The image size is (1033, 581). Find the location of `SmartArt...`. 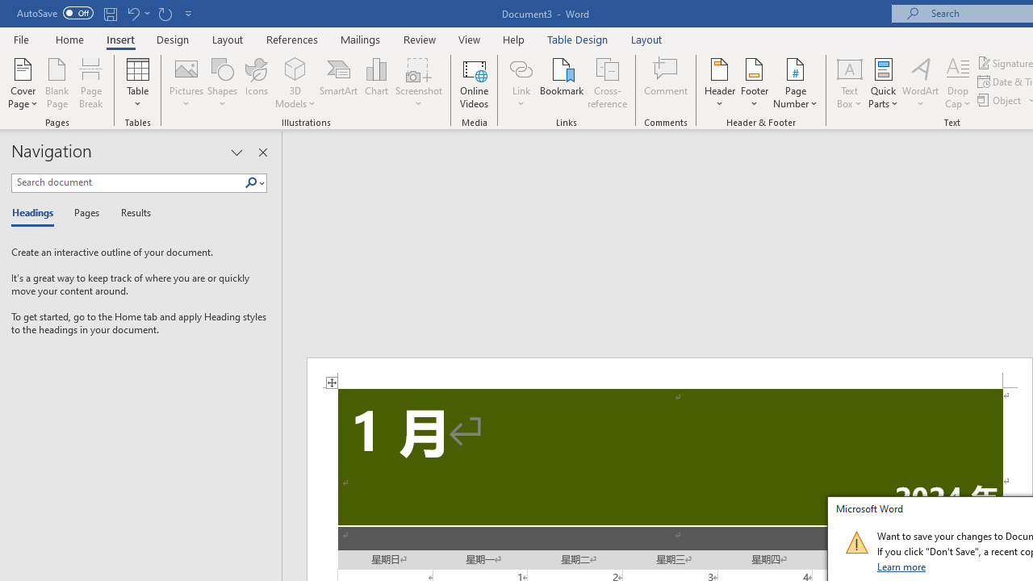

SmartArt... is located at coordinates (339, 82).